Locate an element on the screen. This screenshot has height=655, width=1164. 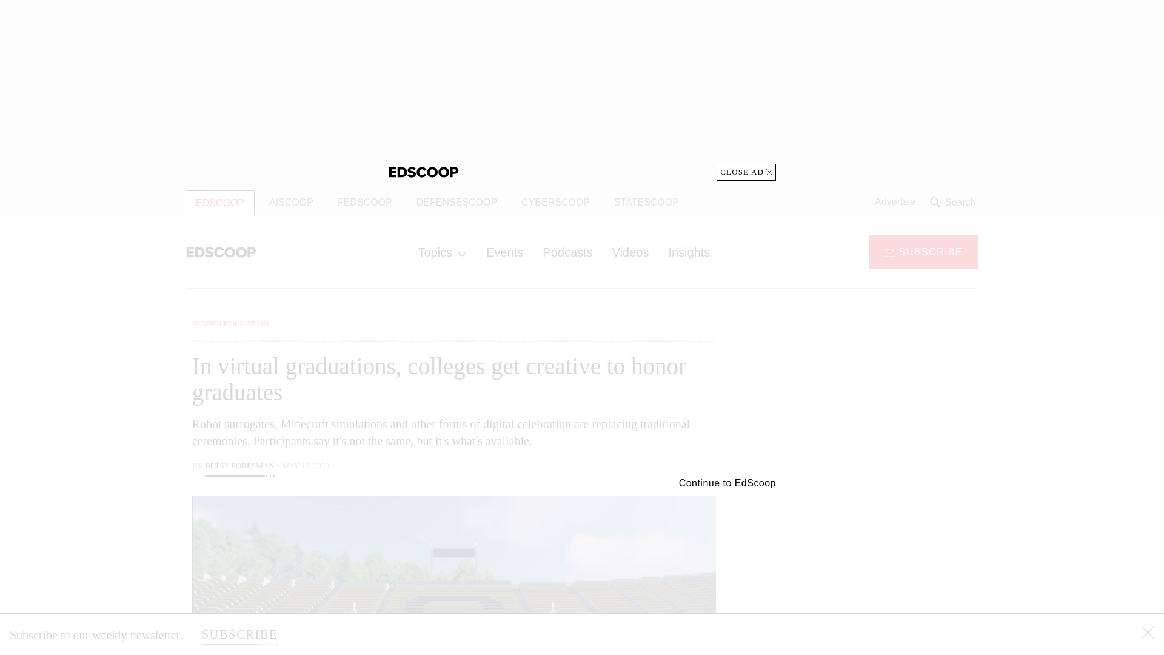
Search is located at coordinates (954, 202).